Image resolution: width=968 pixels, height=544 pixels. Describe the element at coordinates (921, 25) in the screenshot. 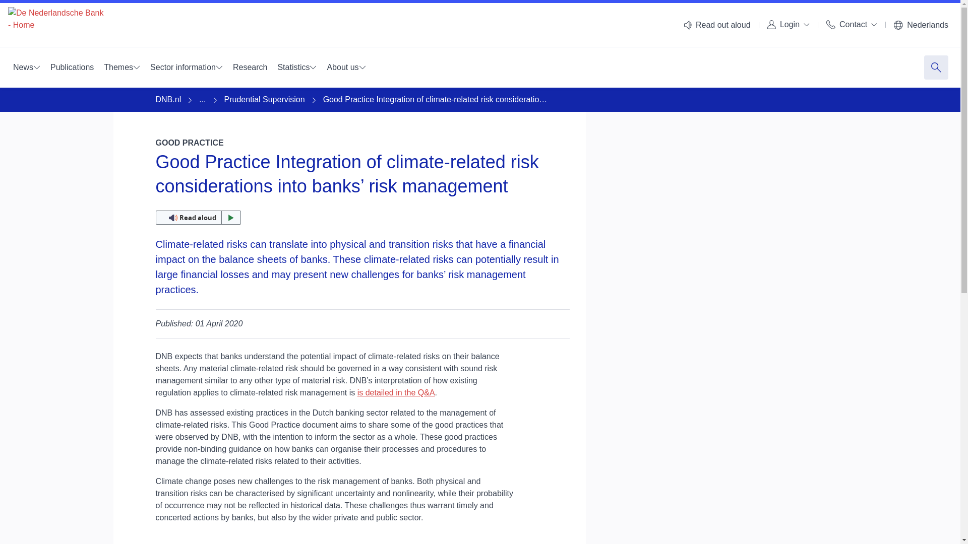

I see `Nederlands` at that location.